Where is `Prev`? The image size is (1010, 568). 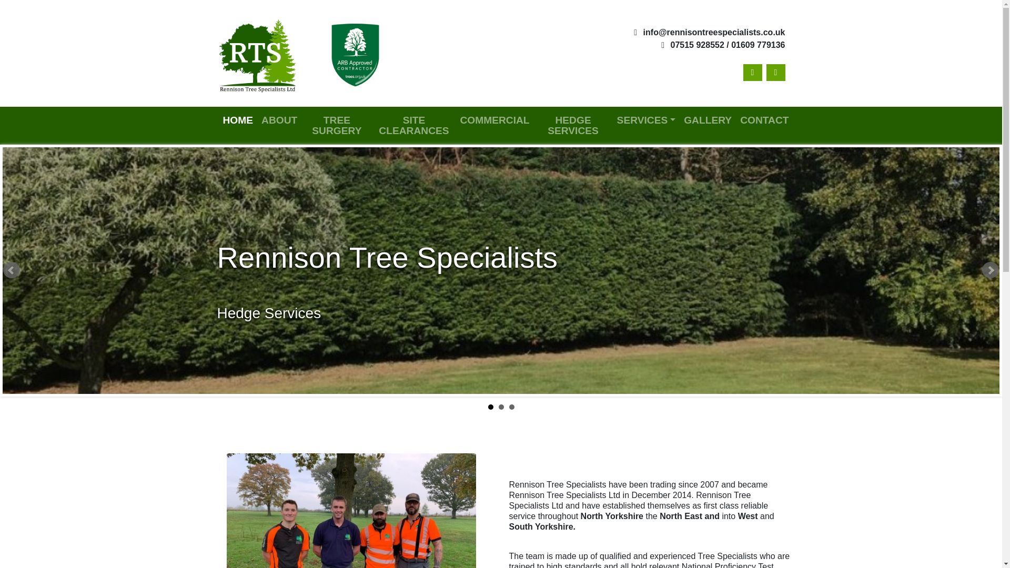 Prev is located at coordinates (12, 270).